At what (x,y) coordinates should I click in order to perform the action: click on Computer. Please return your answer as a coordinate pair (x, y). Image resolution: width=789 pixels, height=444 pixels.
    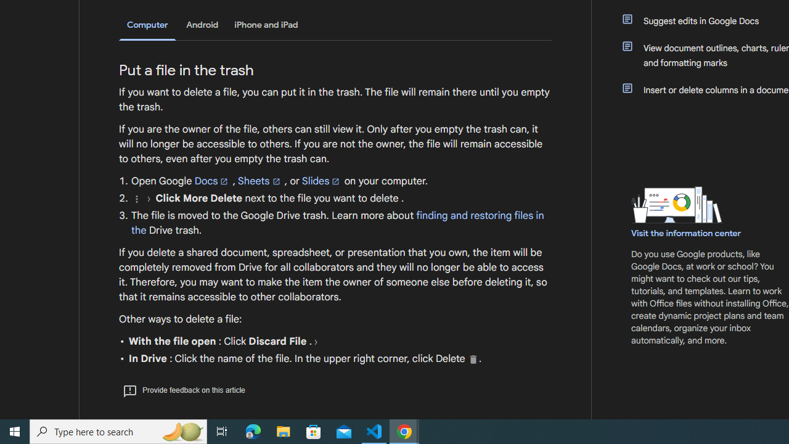
    Looking at the image, I should click on (147, 26).